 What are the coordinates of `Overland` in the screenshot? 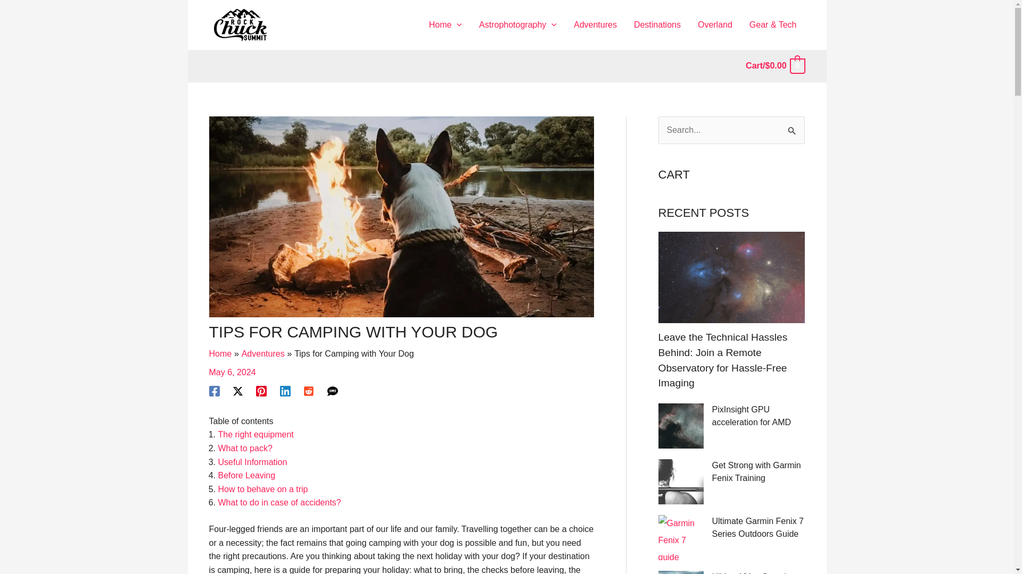 It's located at (715, 24).